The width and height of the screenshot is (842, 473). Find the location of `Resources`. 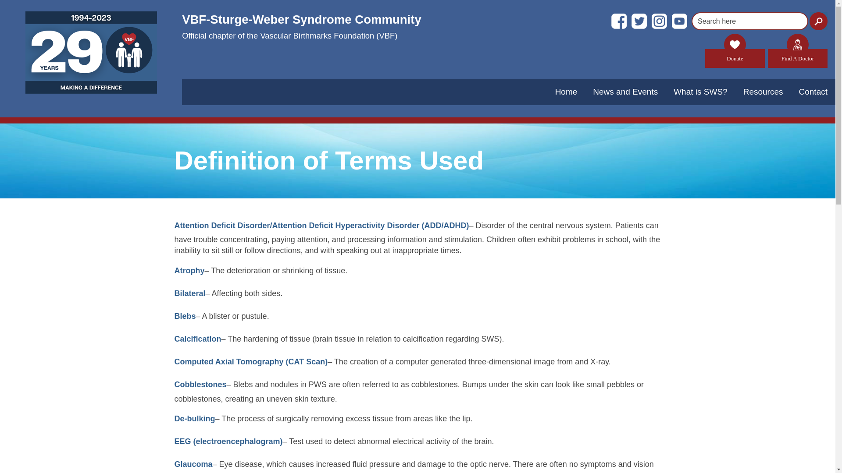

Resources is located at coordinates (763, 92).